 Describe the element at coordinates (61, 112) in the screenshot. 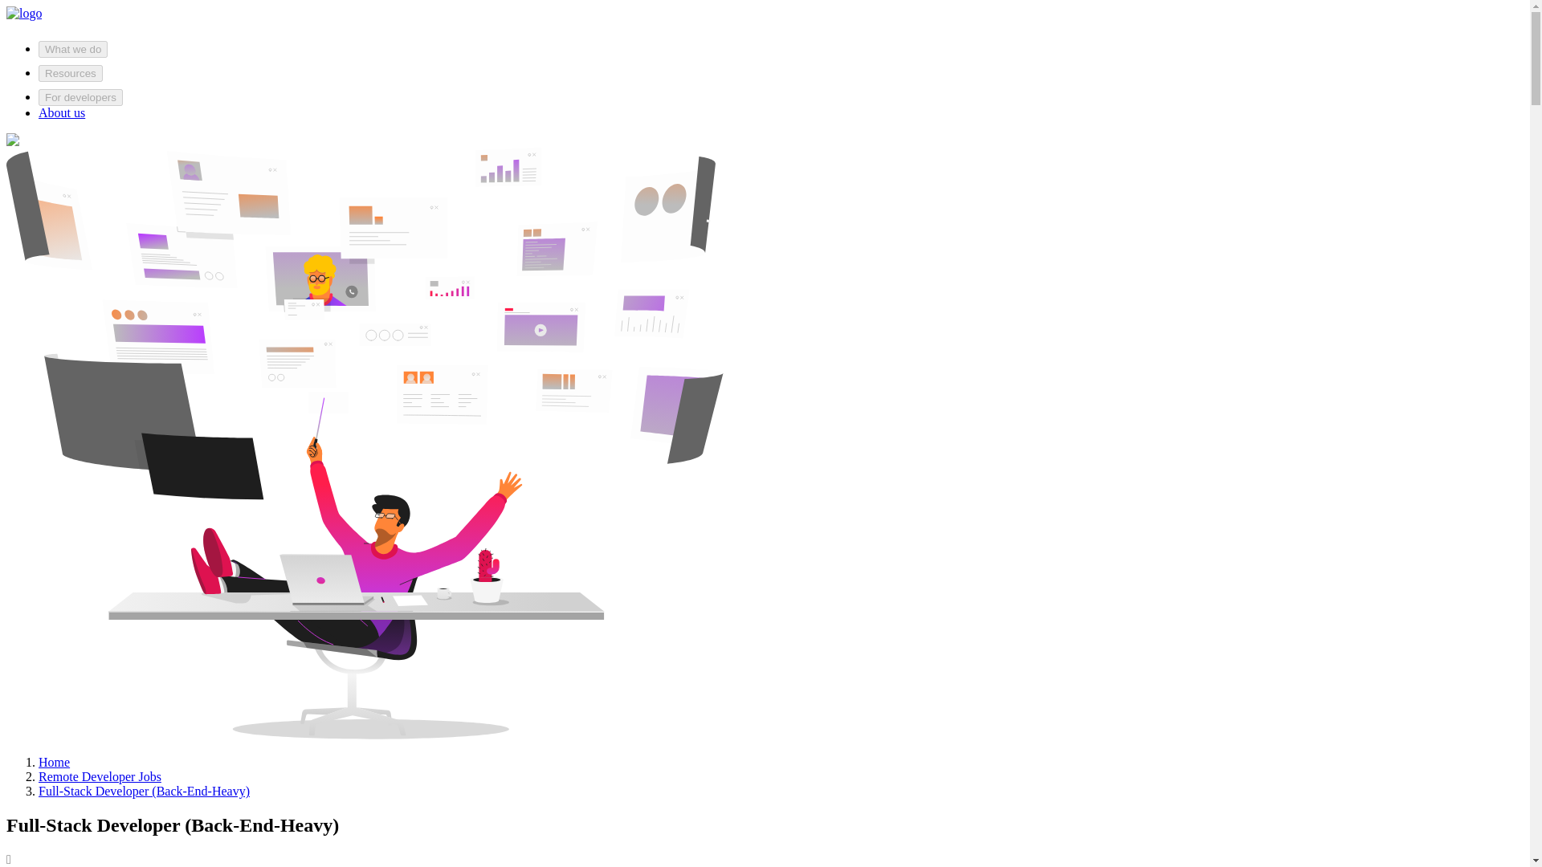

I see `About us` at that location.